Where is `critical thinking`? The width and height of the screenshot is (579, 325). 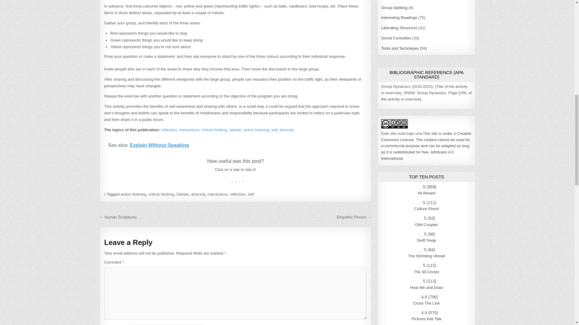 critical thinking is located at coordinates (161, 194).